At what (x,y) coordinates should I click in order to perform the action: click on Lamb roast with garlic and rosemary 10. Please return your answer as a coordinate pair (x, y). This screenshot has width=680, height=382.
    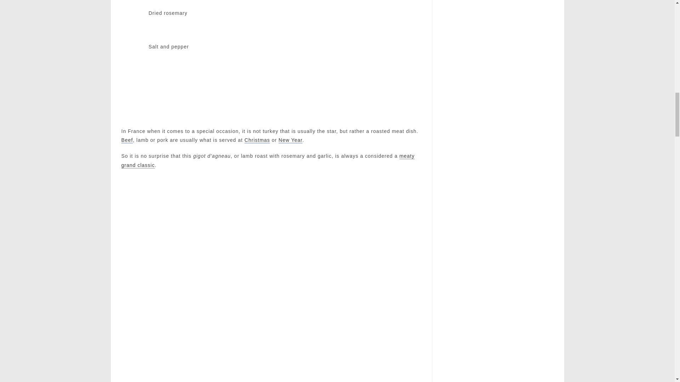
    Looking at the image, I should click on (134, 57).